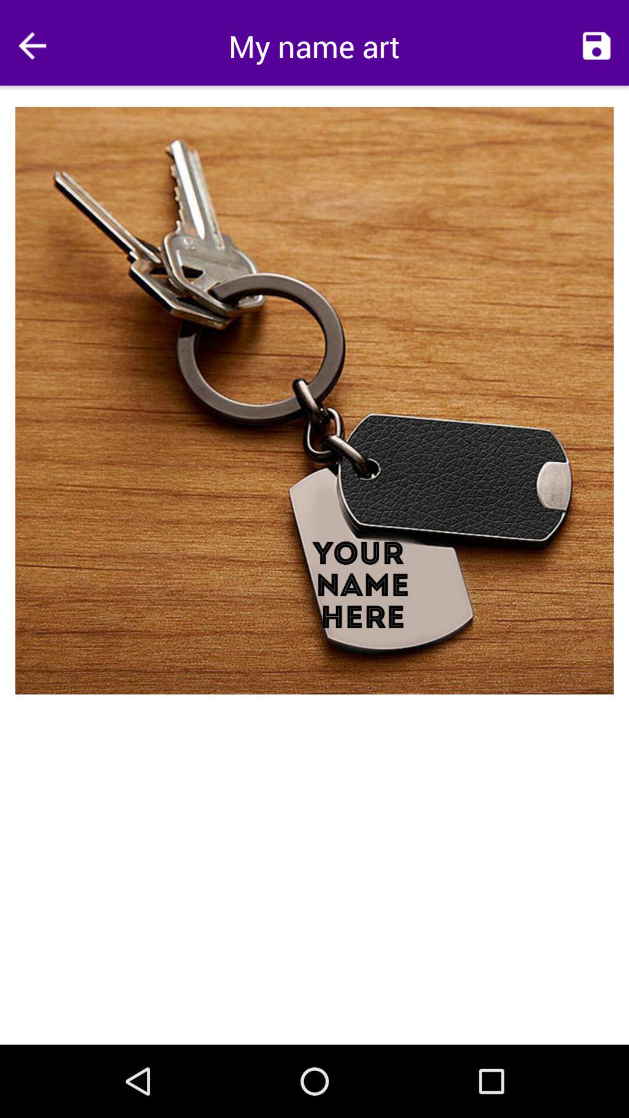 This screenshot has height=1118, width=629. Describe the element at coordinates (32, 45) in the screenshot. I see `press app next to my name art app` at that location.